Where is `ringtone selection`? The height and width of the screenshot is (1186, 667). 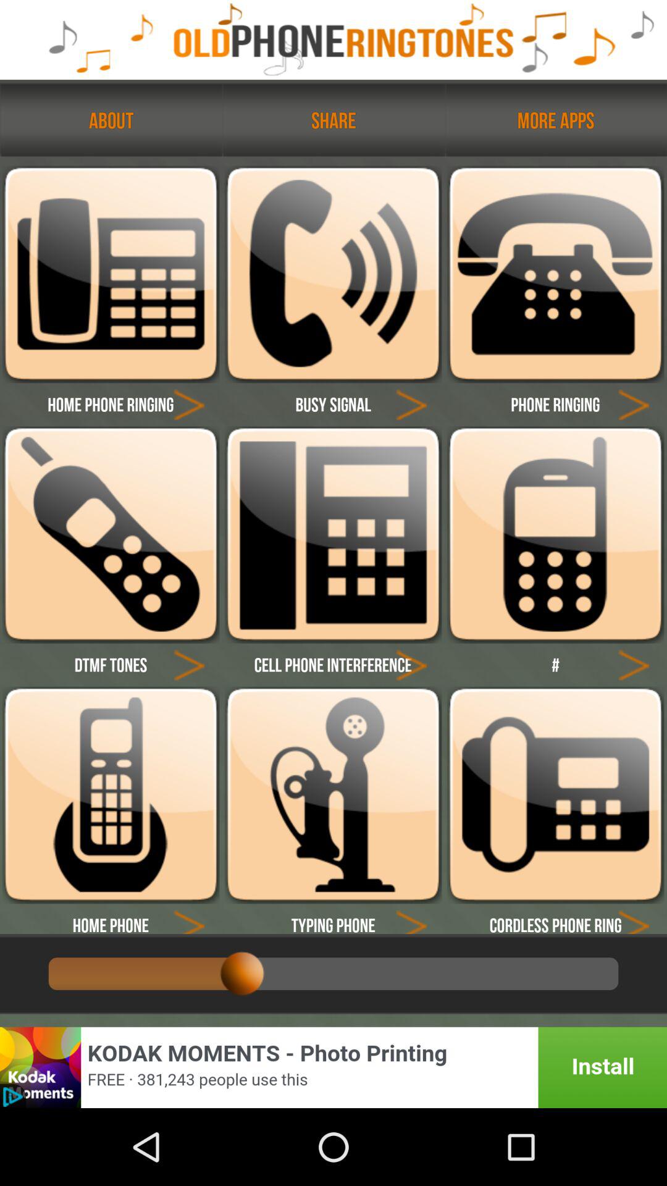 ringtone selection is located at coordinates (111, 535).